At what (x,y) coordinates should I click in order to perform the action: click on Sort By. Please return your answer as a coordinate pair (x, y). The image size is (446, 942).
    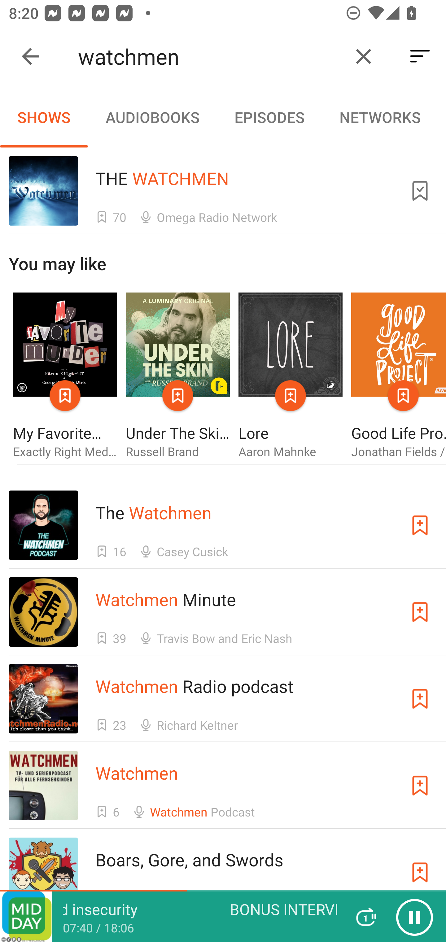
    Looking at the image, I should click on (420, 56).